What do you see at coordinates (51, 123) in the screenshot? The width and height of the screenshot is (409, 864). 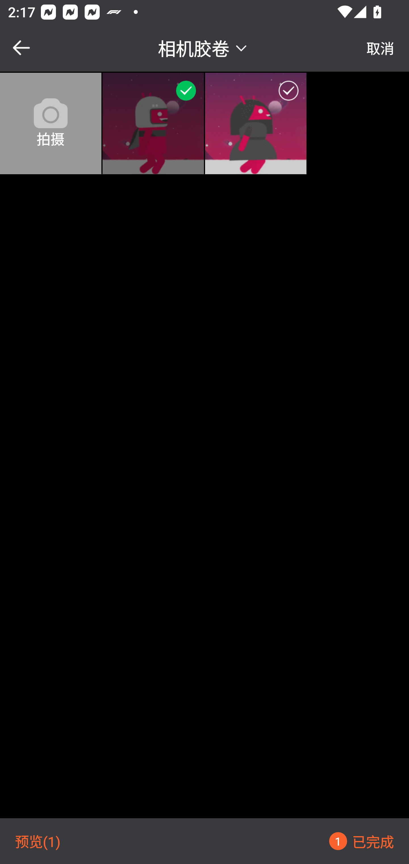 I see `拍摄` at bounding box center [51, 123].